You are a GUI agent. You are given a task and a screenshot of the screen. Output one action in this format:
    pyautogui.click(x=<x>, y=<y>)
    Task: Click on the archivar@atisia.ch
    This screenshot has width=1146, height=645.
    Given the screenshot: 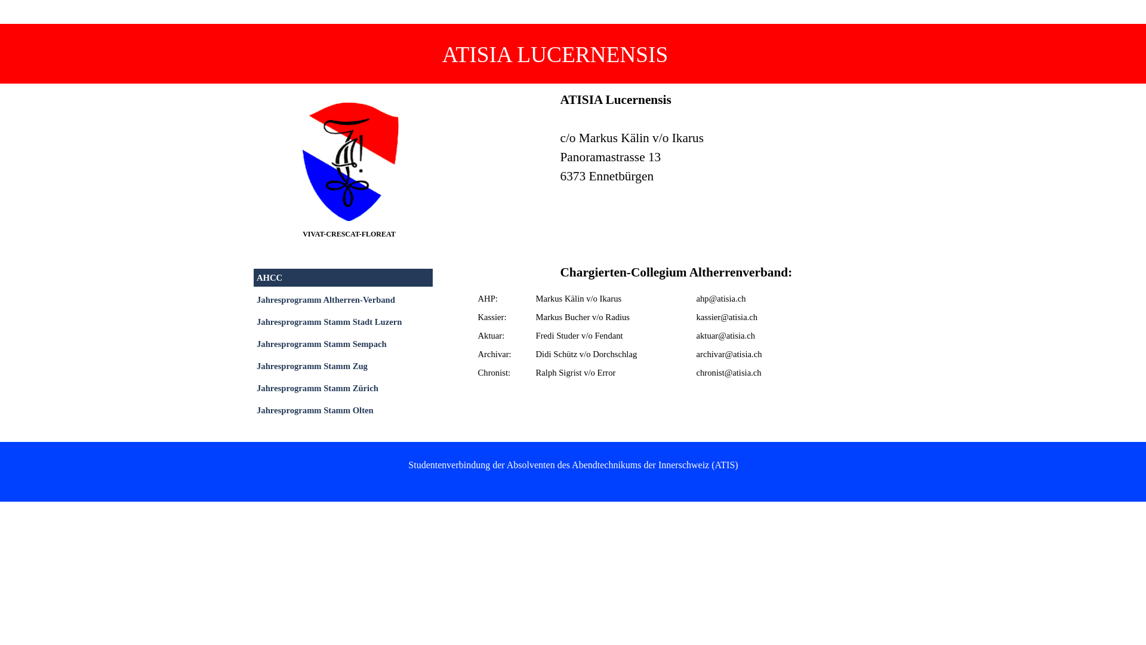 What is the action you would take?
    pyautogui.click(x=729, y=354)
    